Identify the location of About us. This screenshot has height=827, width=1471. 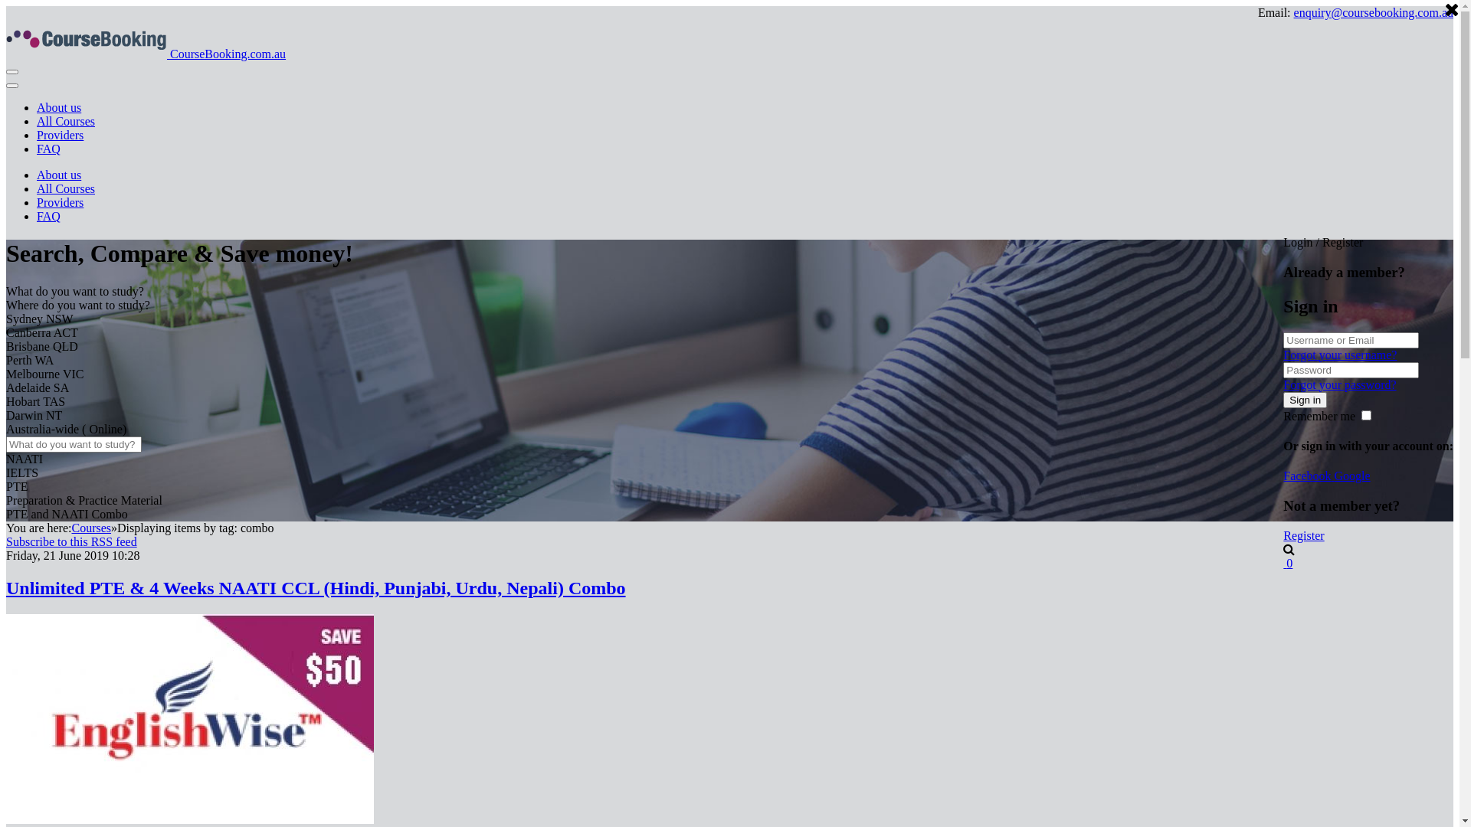
(59, 175).